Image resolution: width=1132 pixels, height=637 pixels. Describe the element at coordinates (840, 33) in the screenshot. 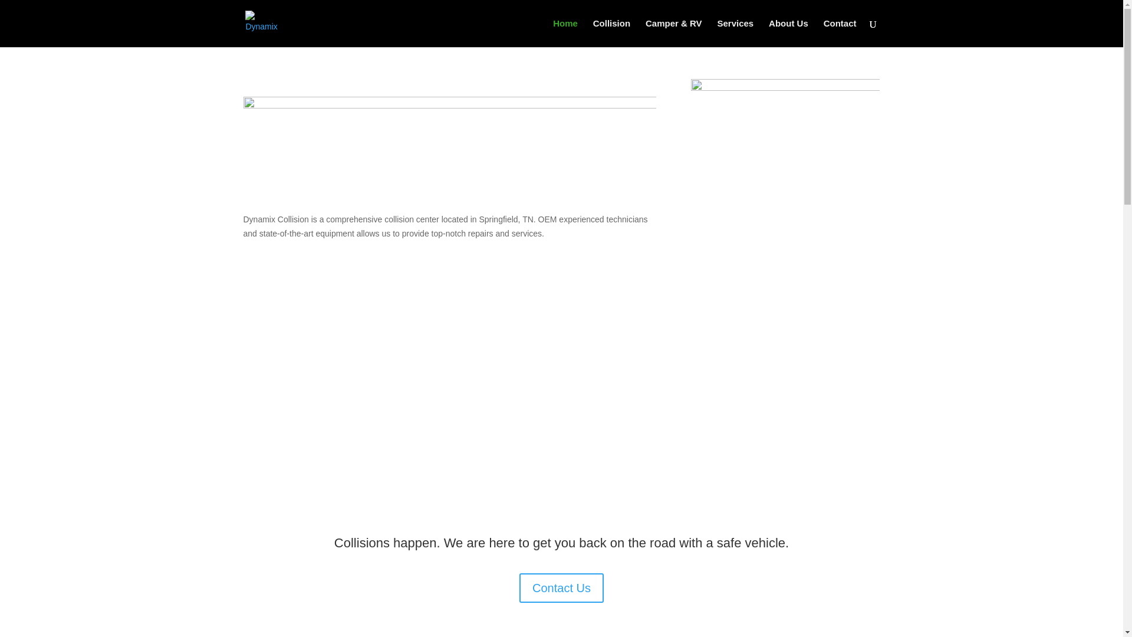

I see `Contact` at that location.